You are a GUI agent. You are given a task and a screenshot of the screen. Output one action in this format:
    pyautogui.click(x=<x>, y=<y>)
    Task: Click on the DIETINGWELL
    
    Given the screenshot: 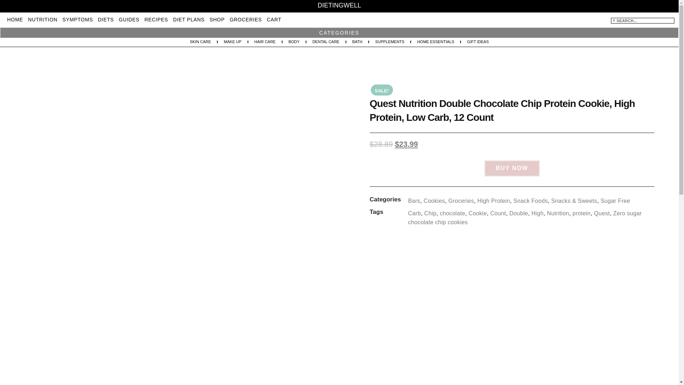 What is the action you would take?
    pyautogui.click(x=339, y=5)
    